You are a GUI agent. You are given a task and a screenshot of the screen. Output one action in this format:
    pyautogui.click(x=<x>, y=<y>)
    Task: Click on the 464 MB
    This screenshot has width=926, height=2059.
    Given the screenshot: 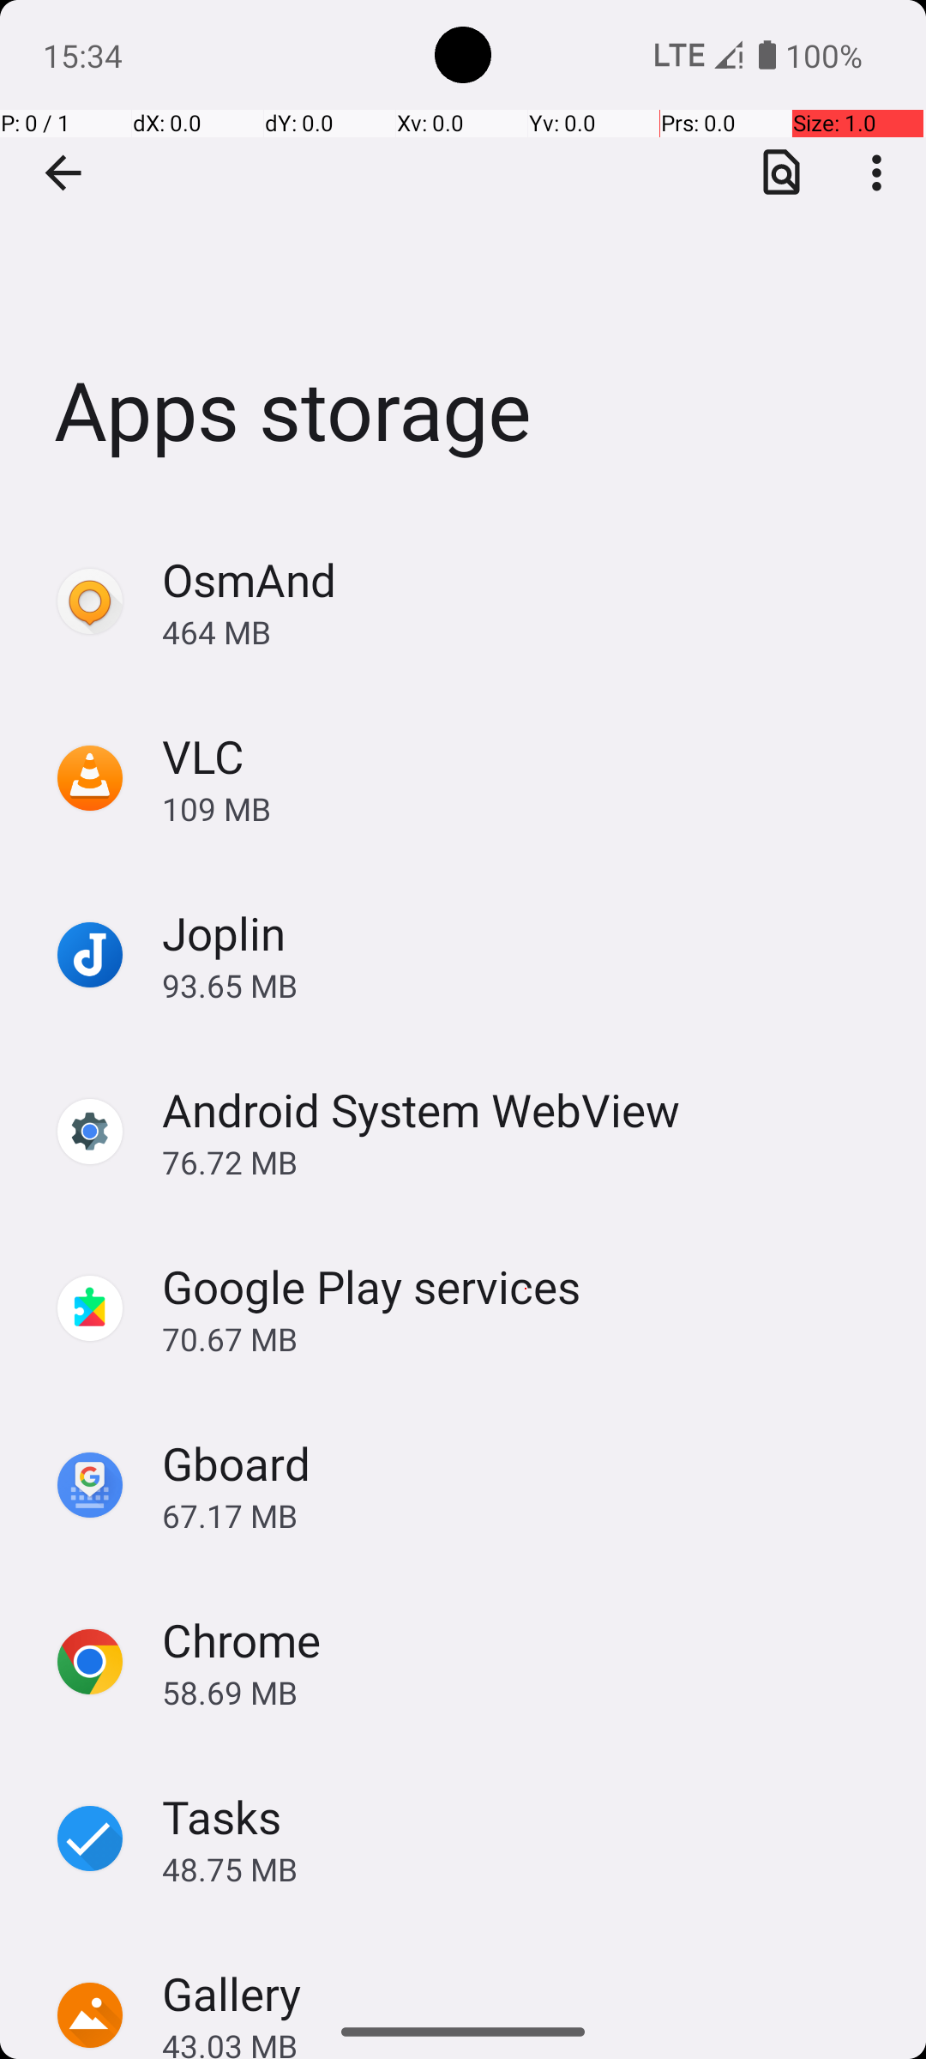 What is the action you would take?
    pyautogui.click(x=526, y=631)
    